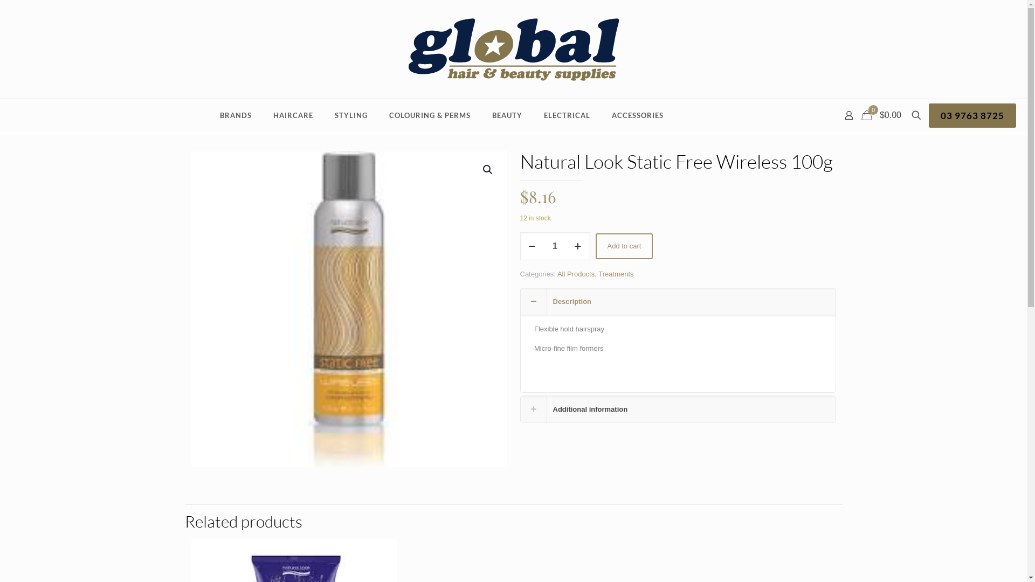 Image resolution: width=1035 pixels, height=582 pixels. Describe the element at coordinates (507, 115) in the screenshot. I see `BEAUTY` at that location.